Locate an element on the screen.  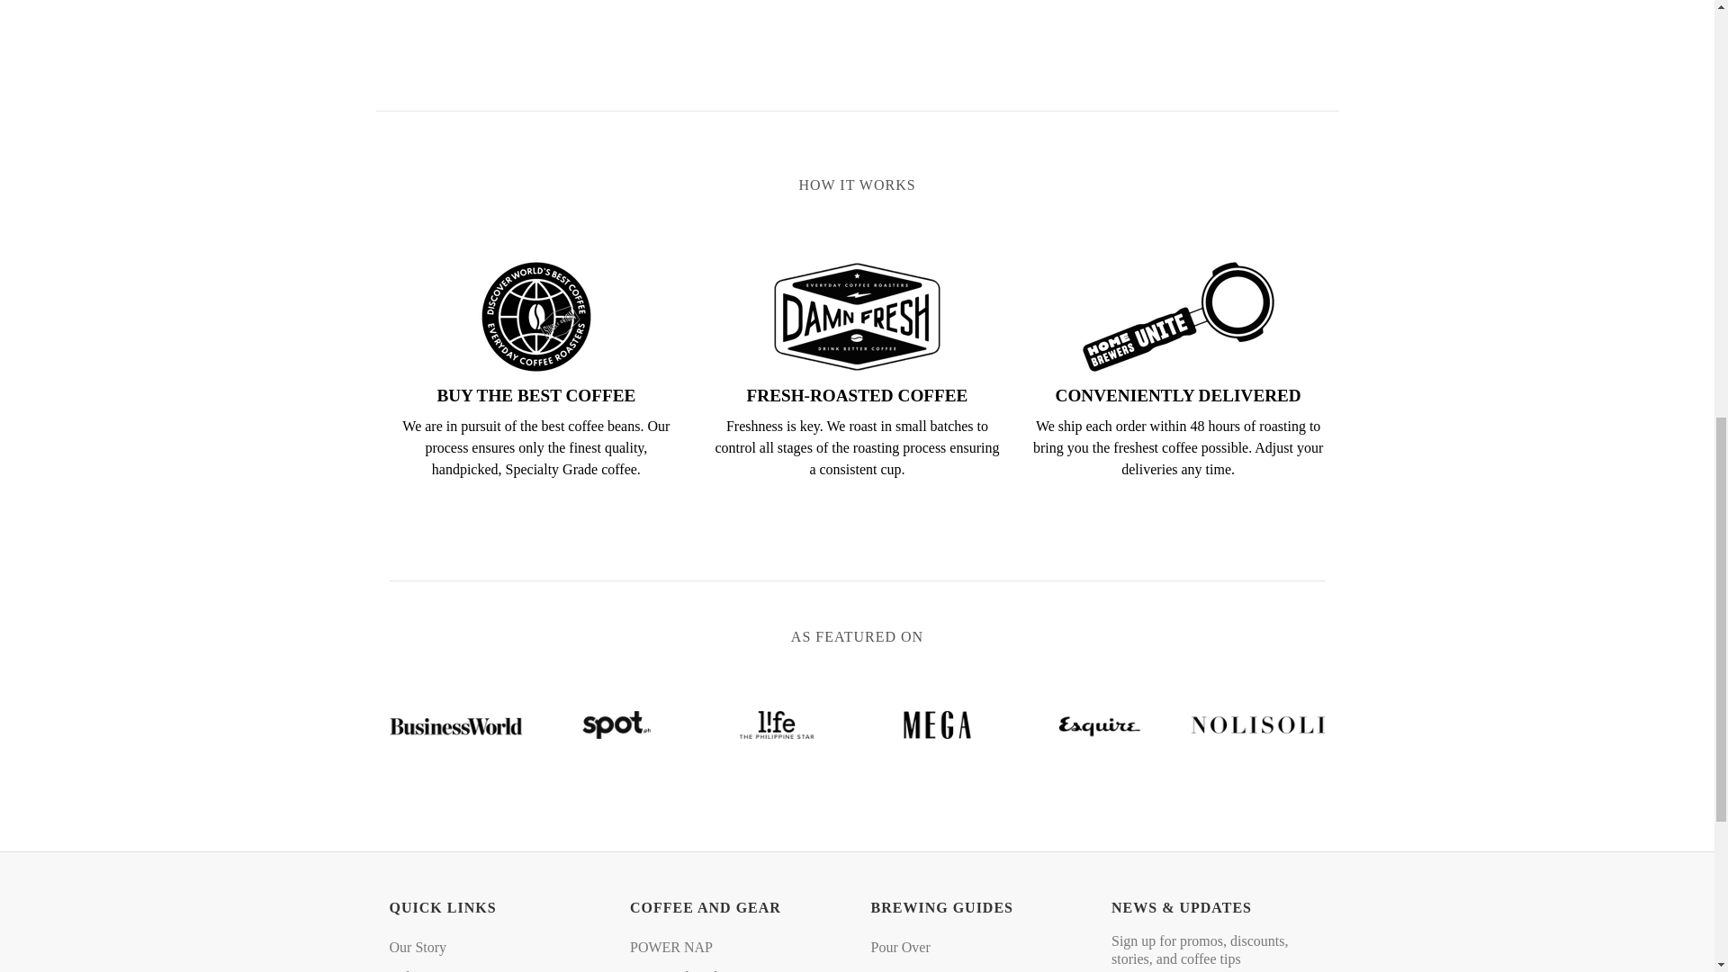
About Everyday Coffee Roasters is located at coordinates (418, 947).